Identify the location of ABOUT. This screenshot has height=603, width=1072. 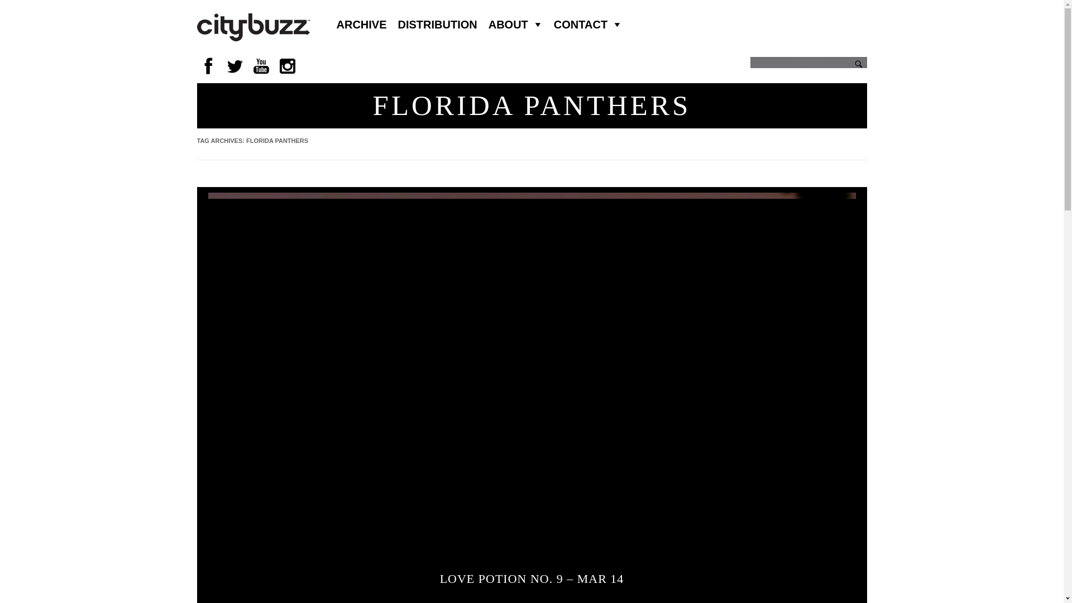
(515, 24).